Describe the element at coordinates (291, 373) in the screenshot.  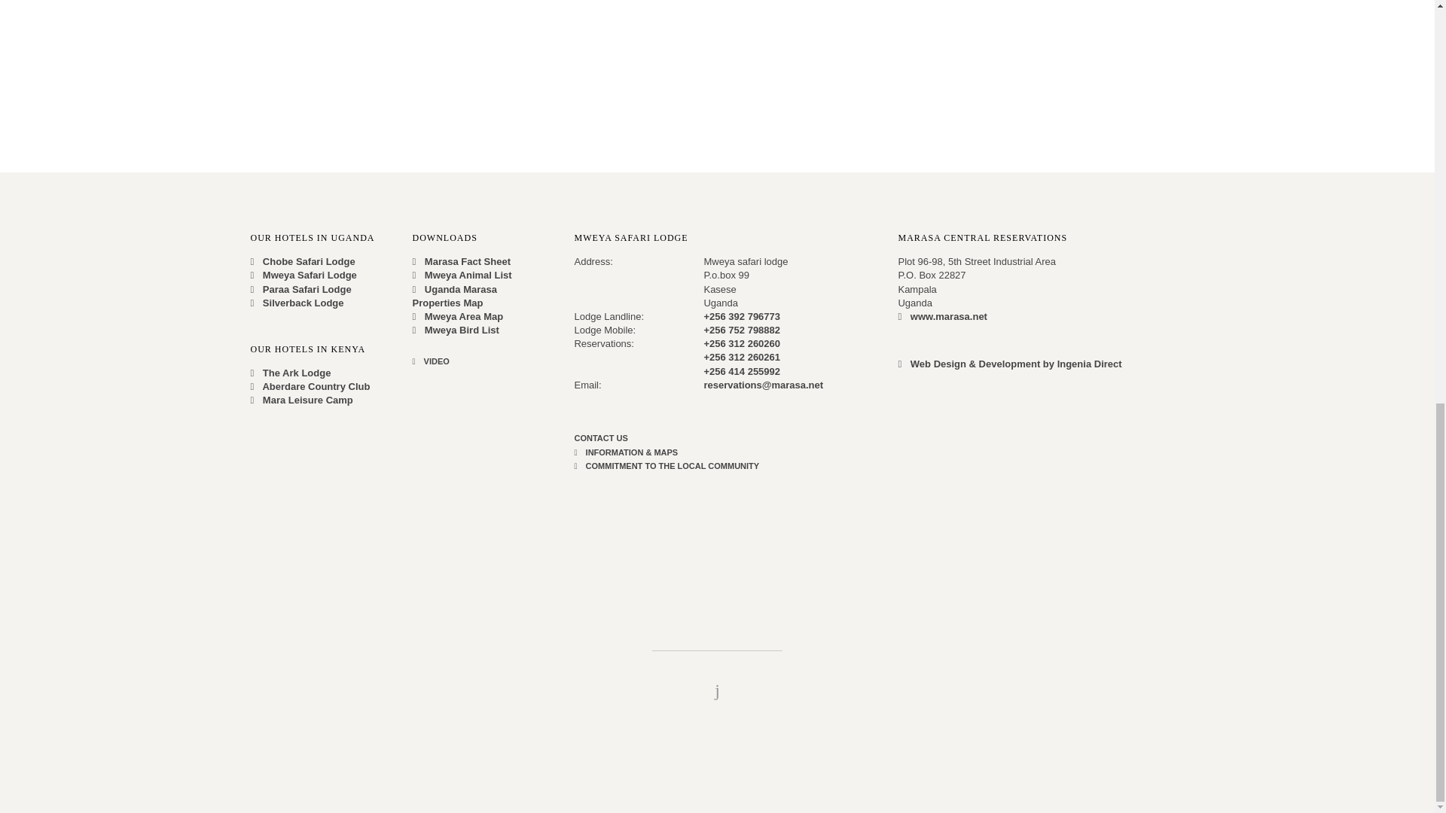
I see `The Ark Lodge` at that location.